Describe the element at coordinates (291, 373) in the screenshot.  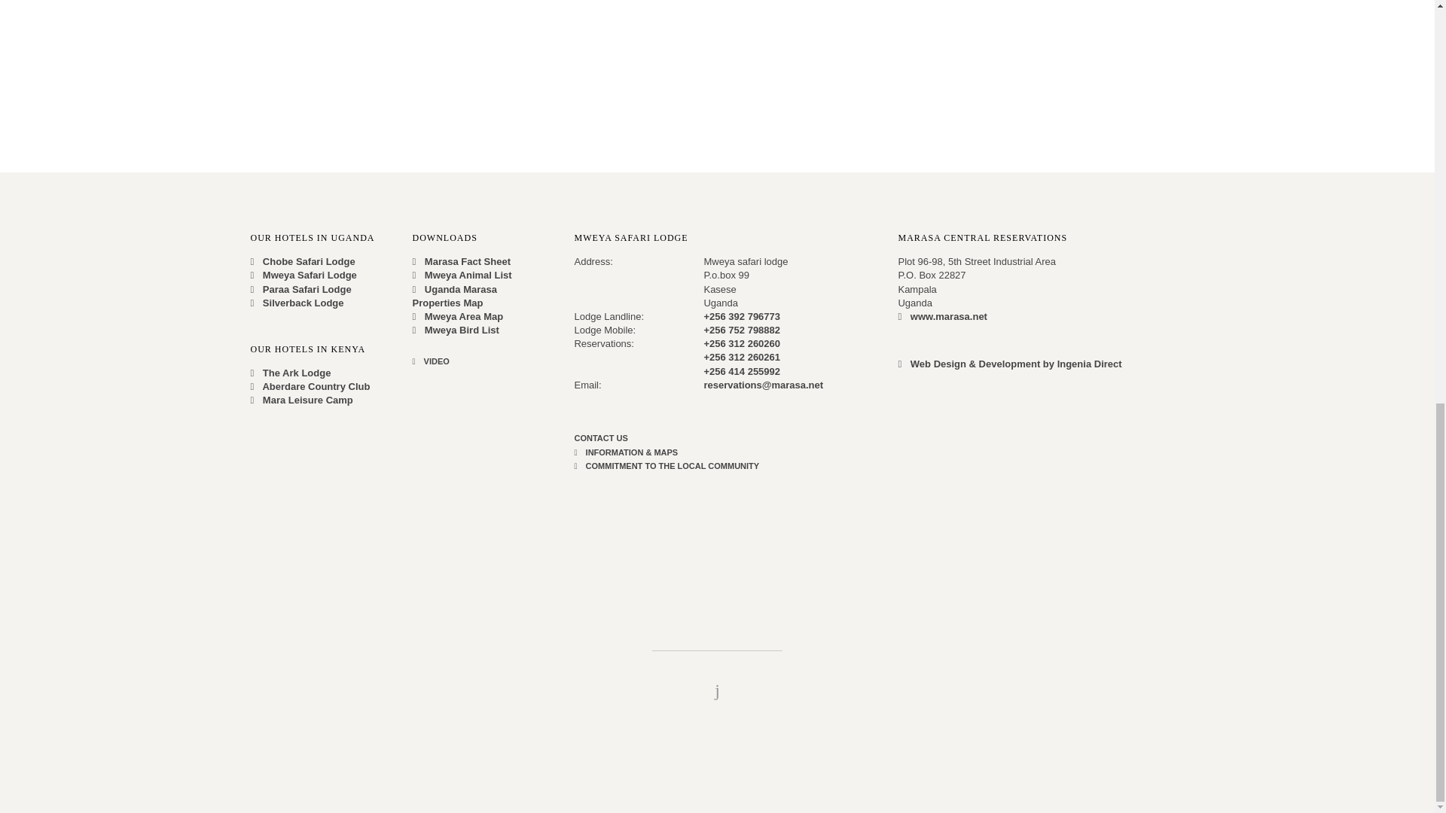
I see `The Ark Lodge` at that location.